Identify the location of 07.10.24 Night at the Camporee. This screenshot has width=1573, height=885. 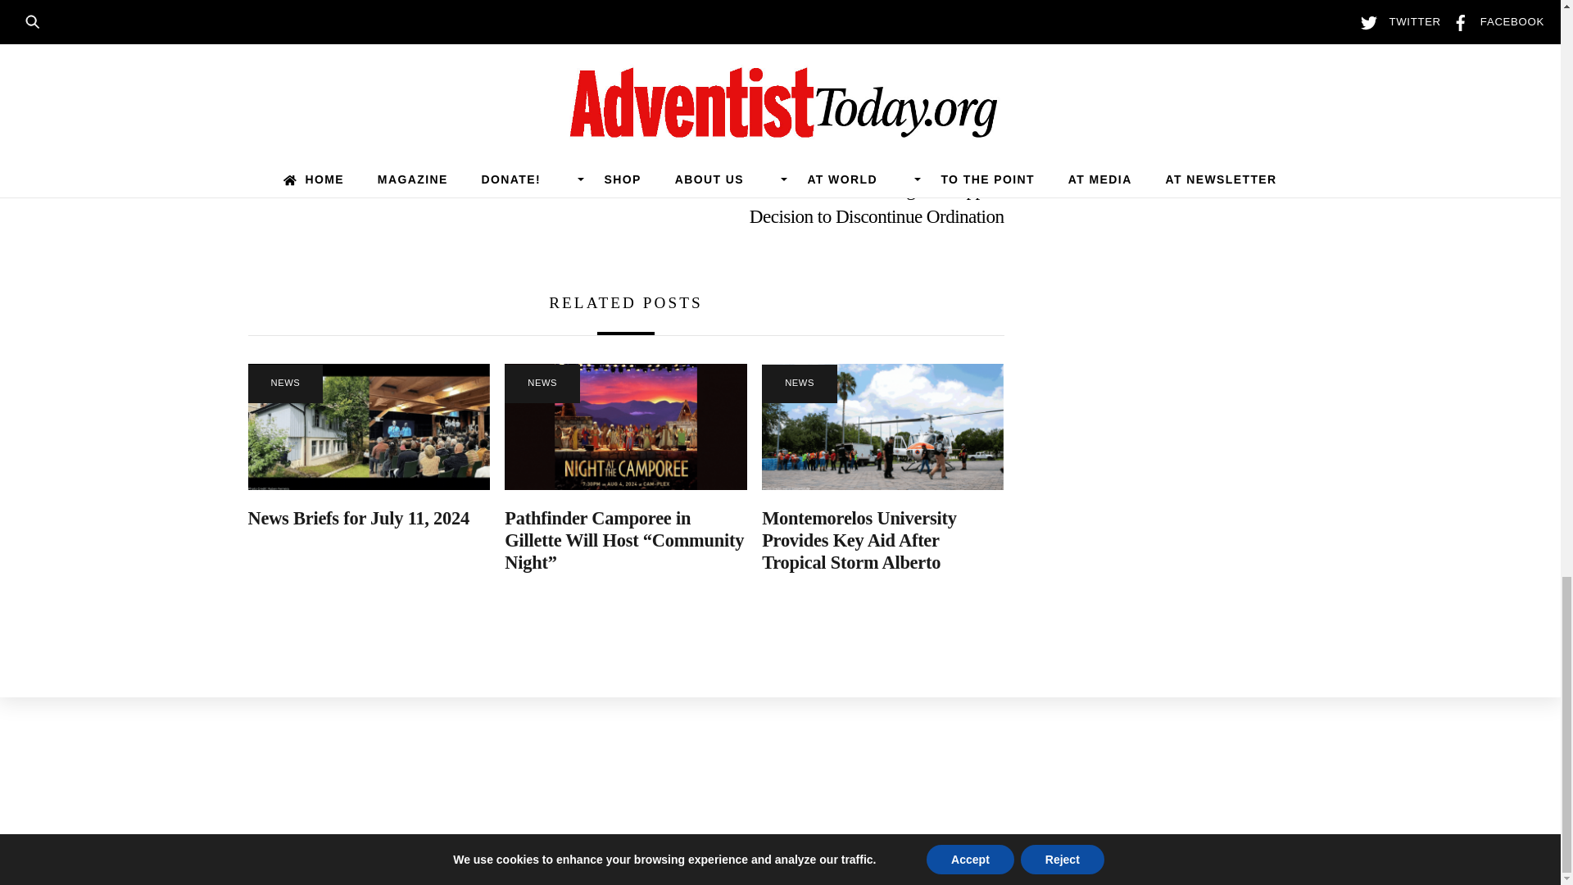
(625, 427).